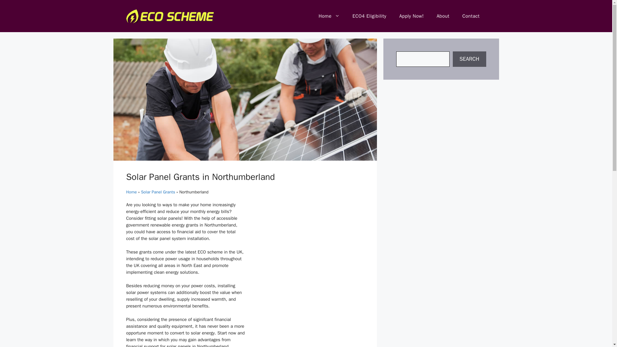 This screenshot has height=347, width=617. I want to click on About, so click(443, 16).